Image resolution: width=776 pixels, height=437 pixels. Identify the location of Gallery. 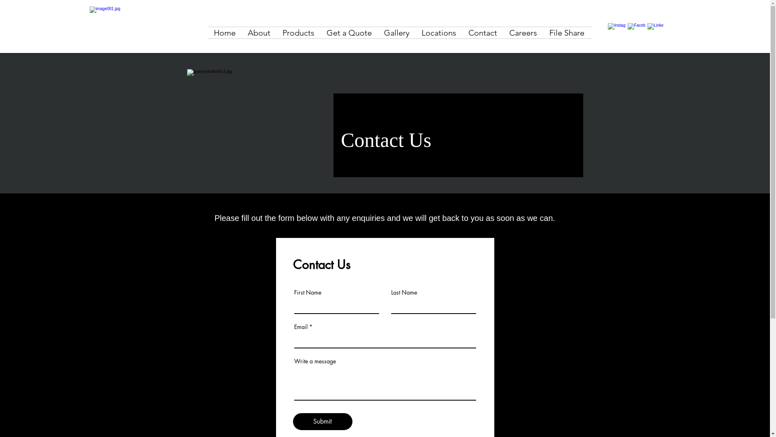
(397, 33).